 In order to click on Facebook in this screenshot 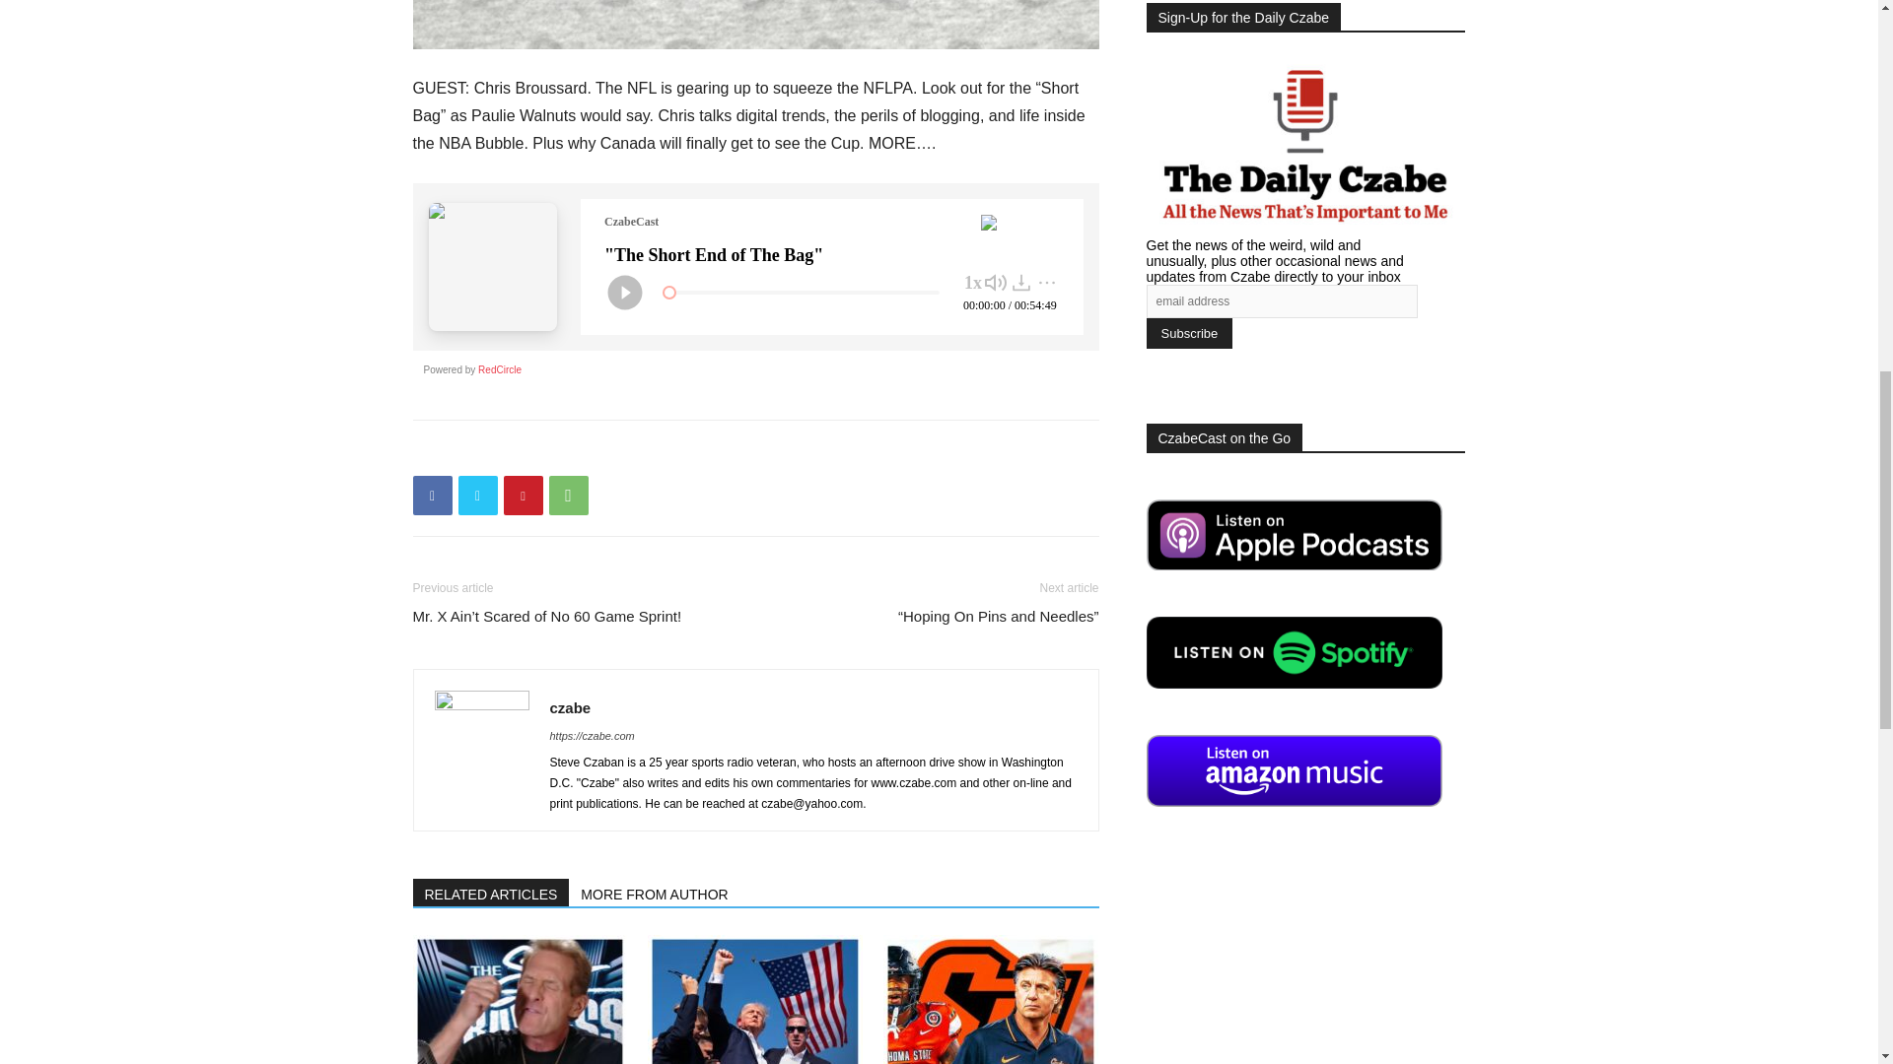, I will do `click(432, 495)`.